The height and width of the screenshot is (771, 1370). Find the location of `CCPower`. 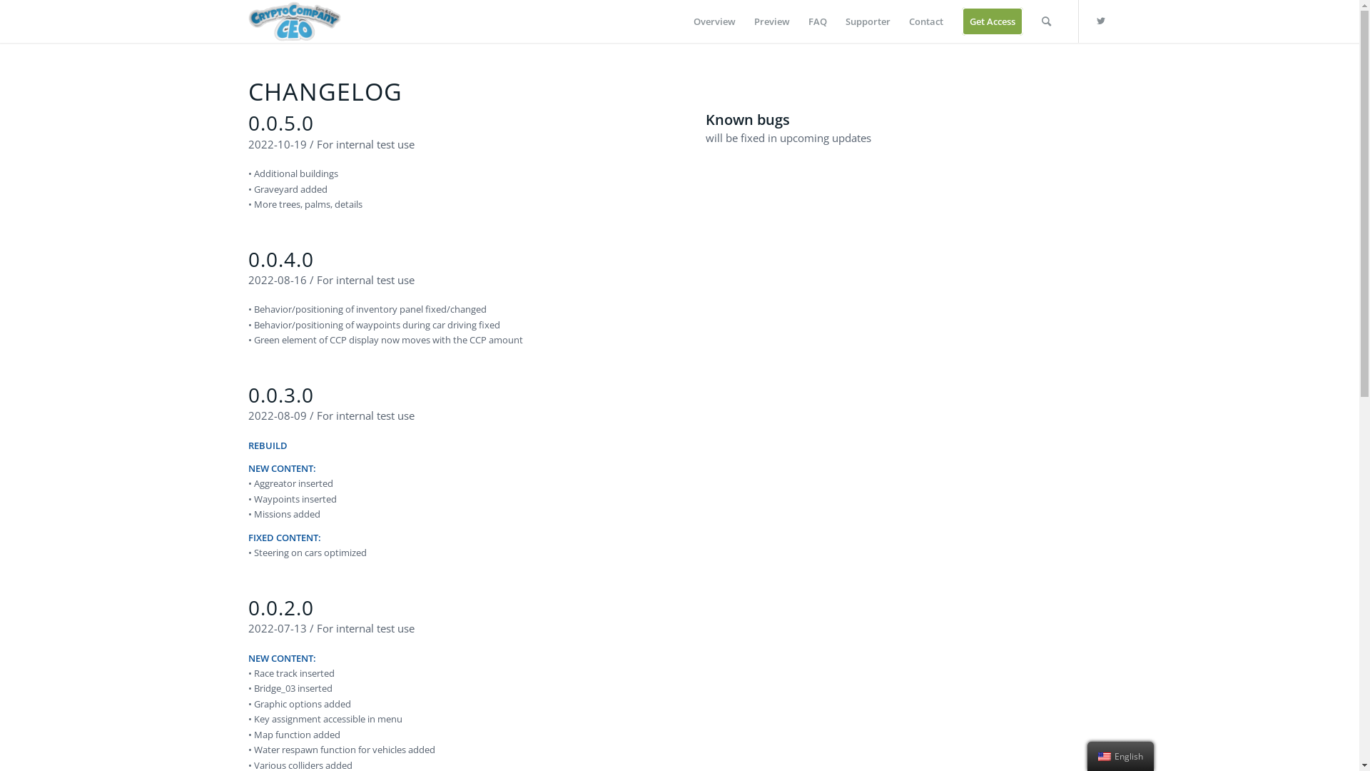

CCPower is located at coordinates (985, 461).